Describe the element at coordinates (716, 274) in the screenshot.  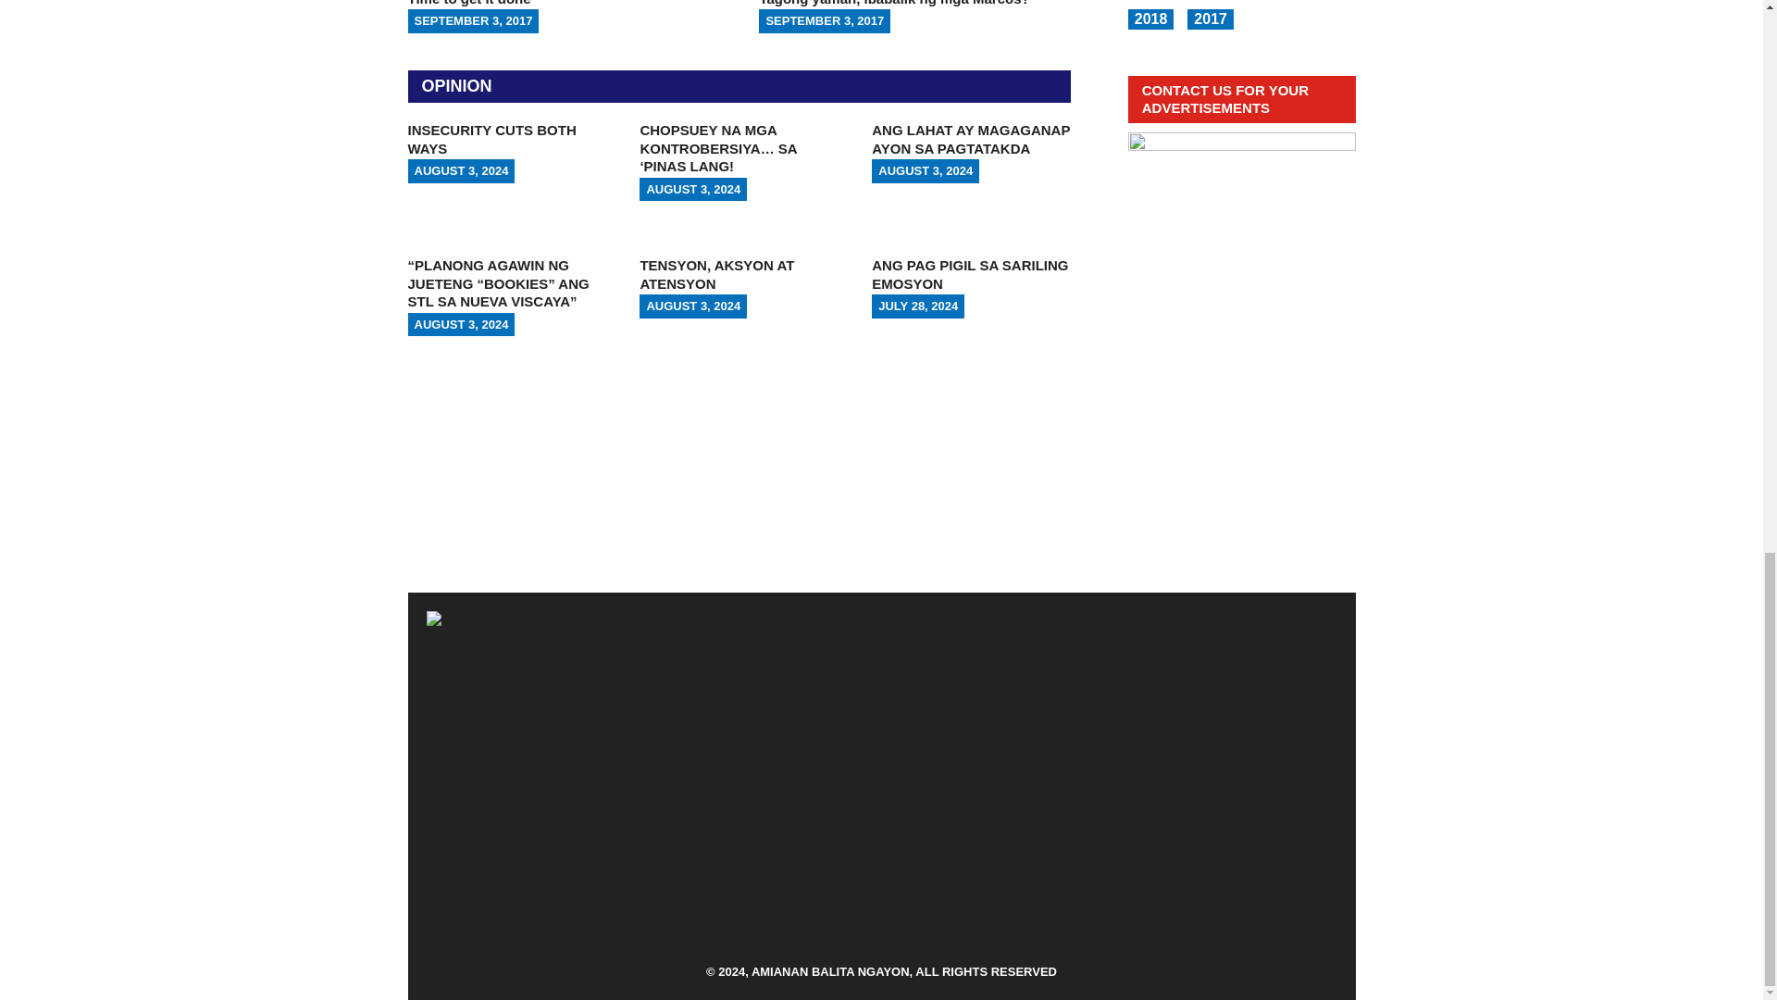
I see `TENSYON, AKSYON AT ATENSYON` at that location.